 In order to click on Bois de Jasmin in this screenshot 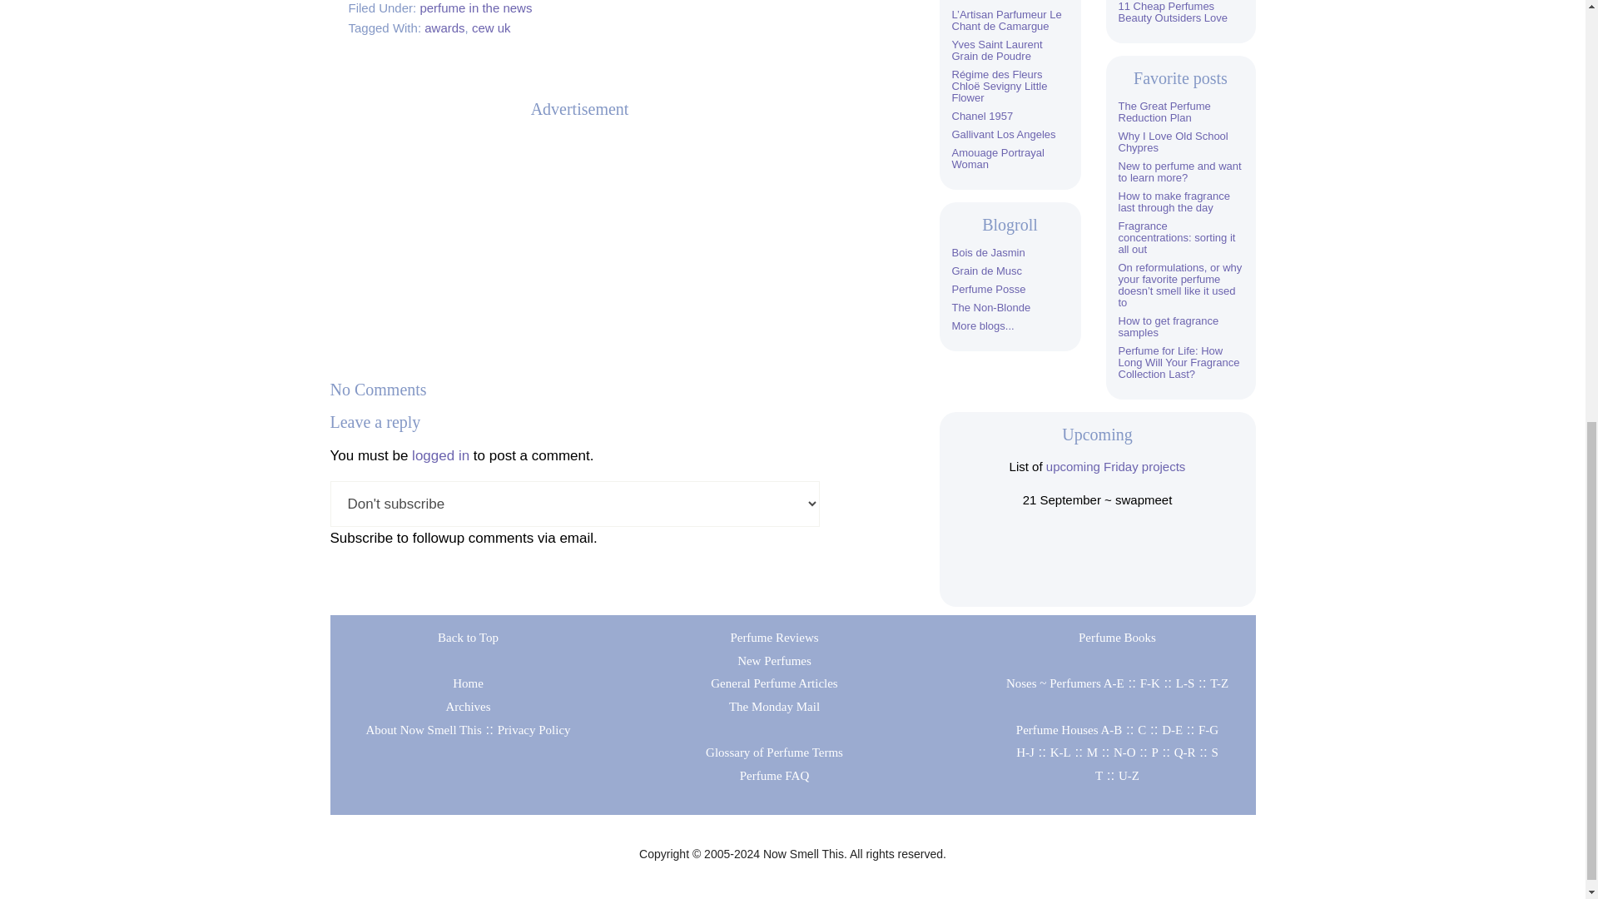, I will do `click(989, 252)`.